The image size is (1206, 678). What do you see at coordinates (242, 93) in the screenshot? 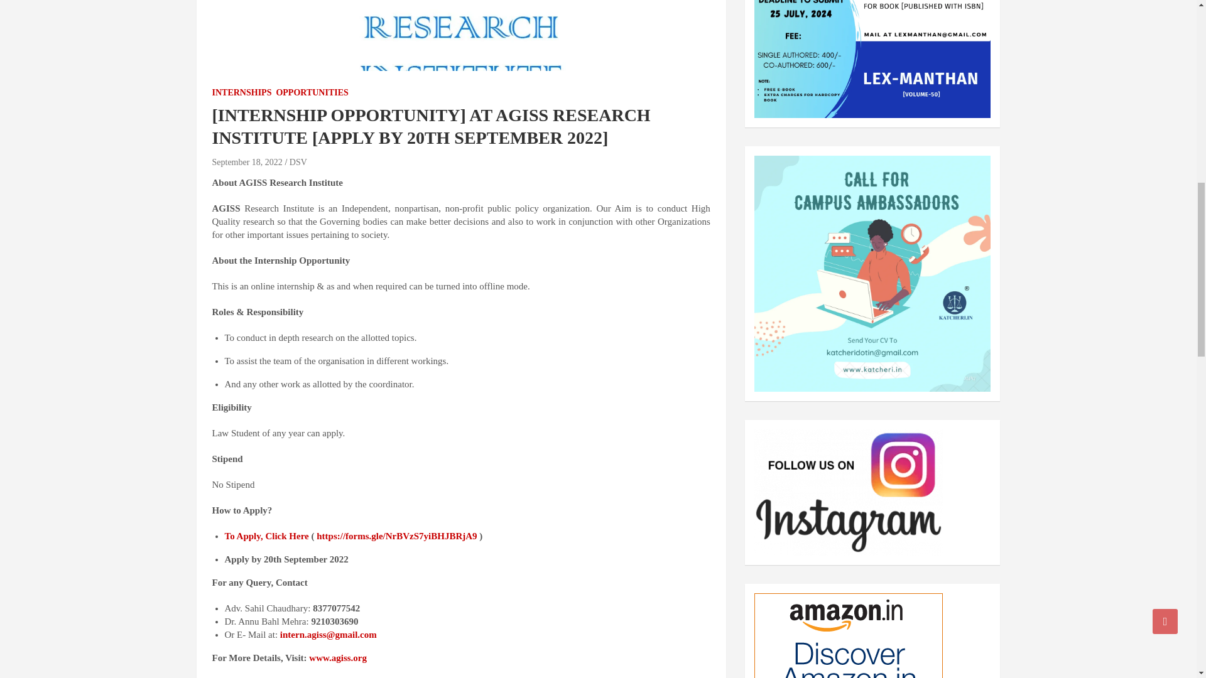
I see `INTERNSHIPS` at bounding box center [242, 93].